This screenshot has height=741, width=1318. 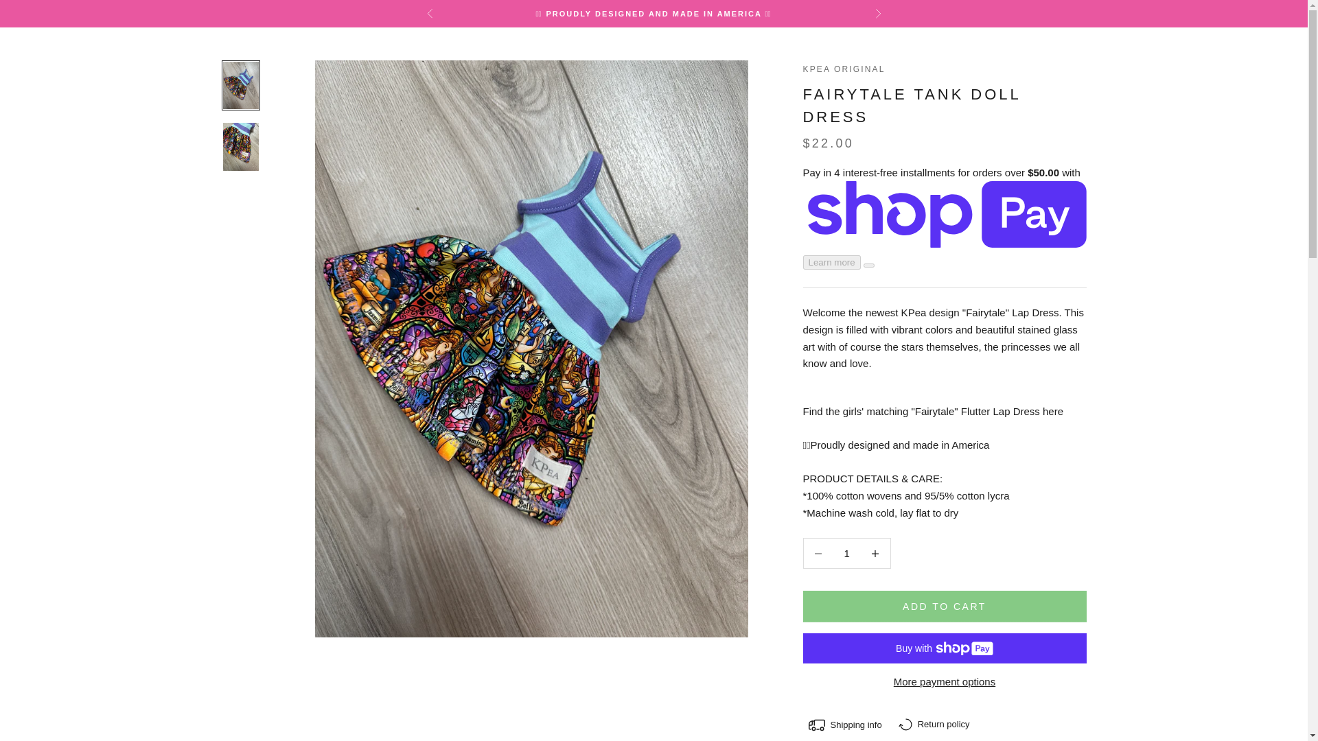 What do you see at coordinates (945, 682) in the screenshot?
I see `More payment options` at bounding box center [945, 682].